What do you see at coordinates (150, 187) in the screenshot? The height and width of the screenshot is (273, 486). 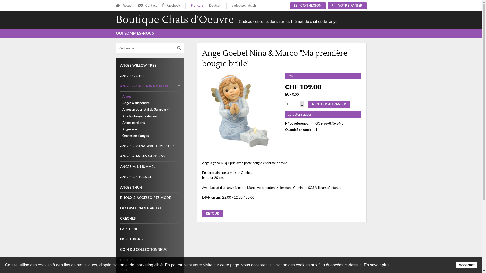 I see `ANGES THUN` at bounding box center [150, 187].